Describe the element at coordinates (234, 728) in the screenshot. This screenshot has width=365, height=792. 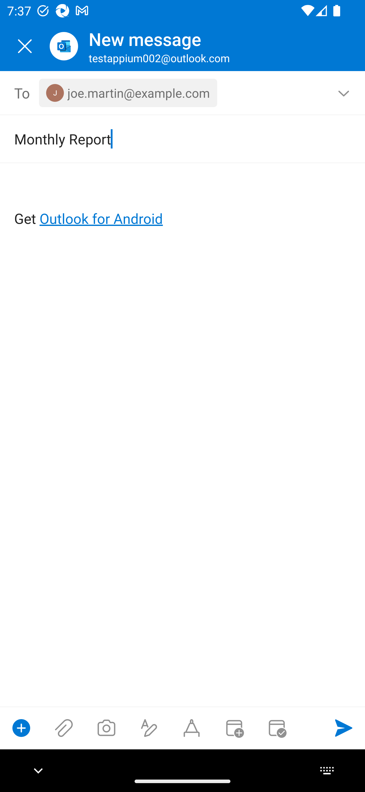
I see `Convert to event` at that location.